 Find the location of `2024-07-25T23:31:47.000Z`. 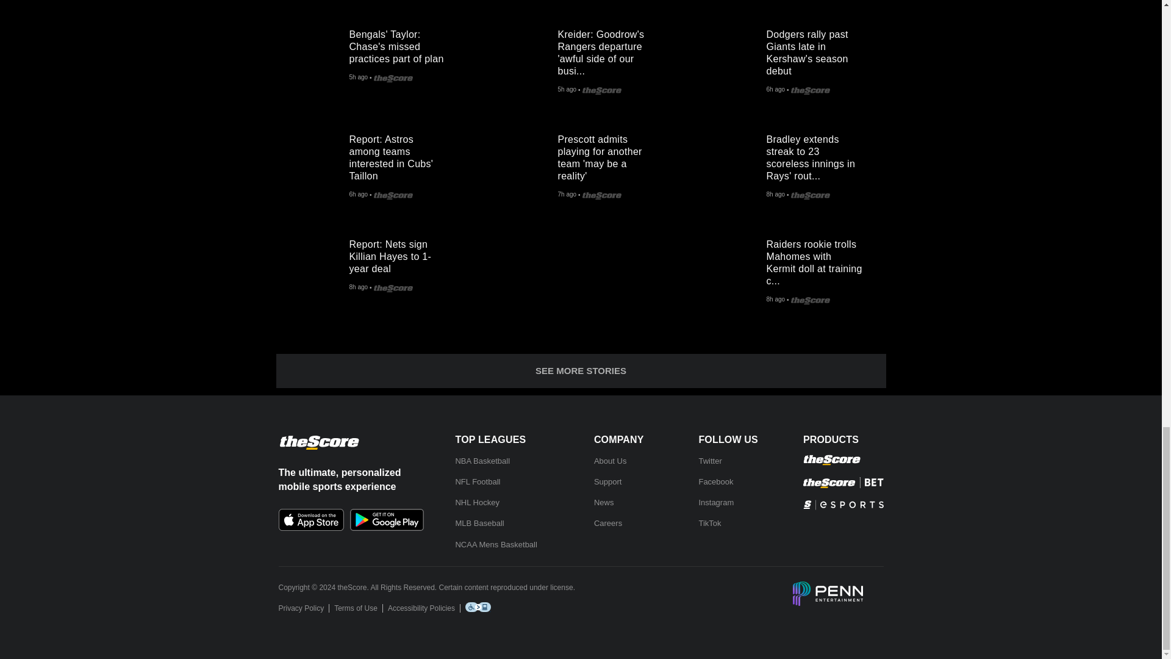

2024-07-25T23:31:47.000Z is located at coordinates (358, 195).